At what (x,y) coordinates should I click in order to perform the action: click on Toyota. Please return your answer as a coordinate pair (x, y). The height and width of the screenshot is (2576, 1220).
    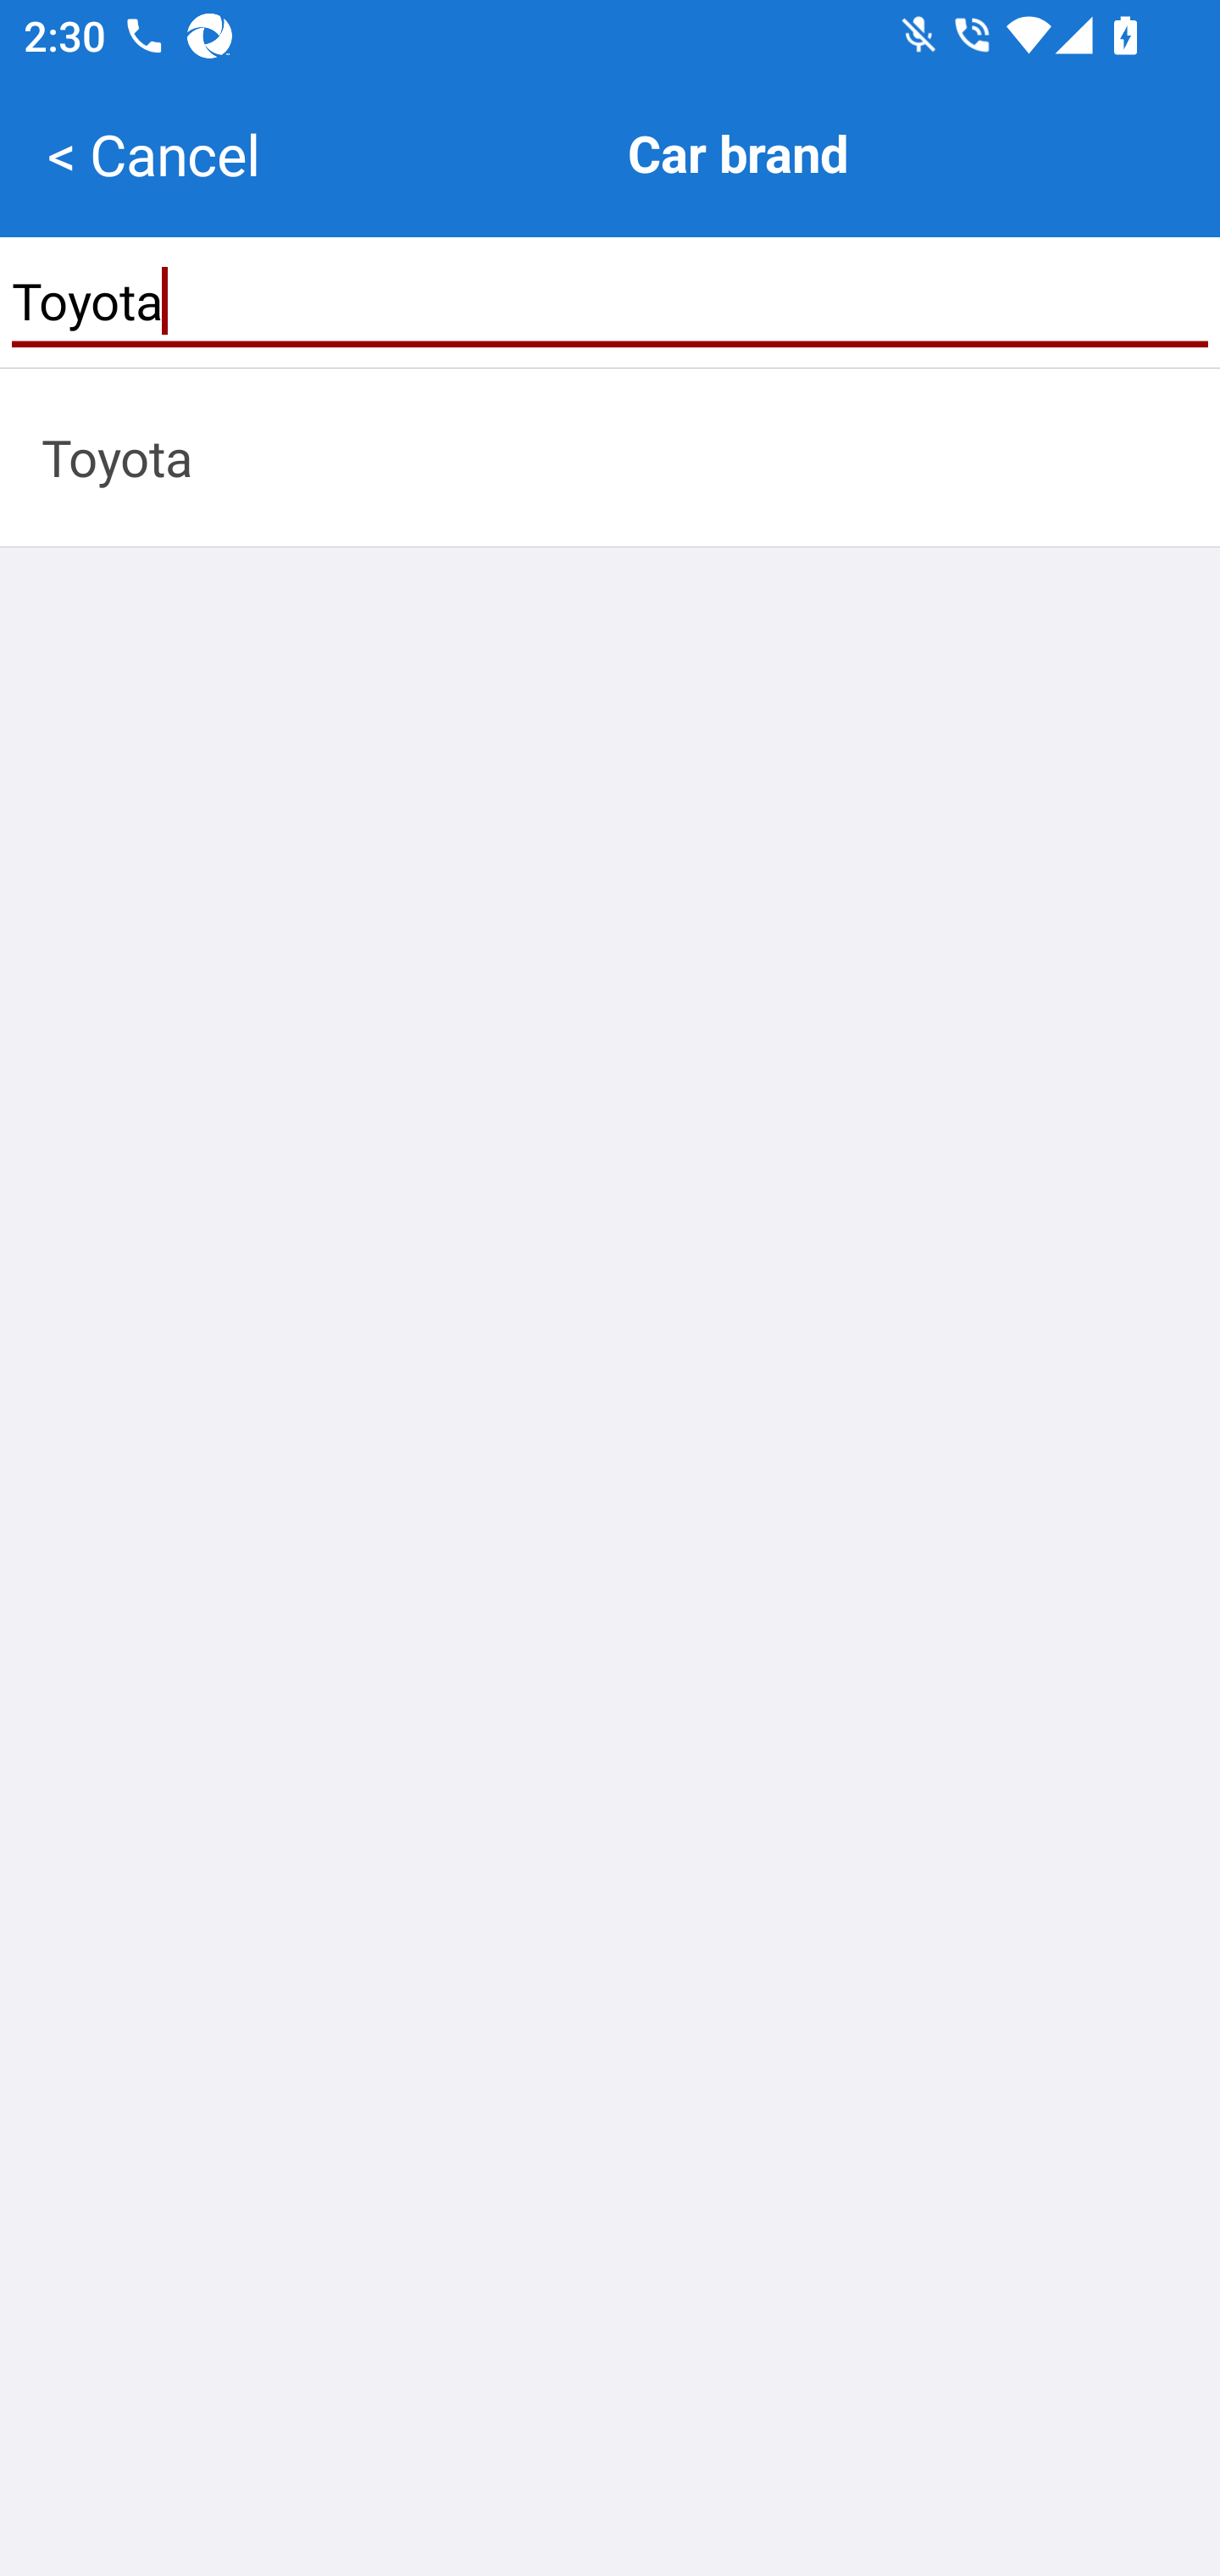
    Looking at the image, I should click on (610, 301).